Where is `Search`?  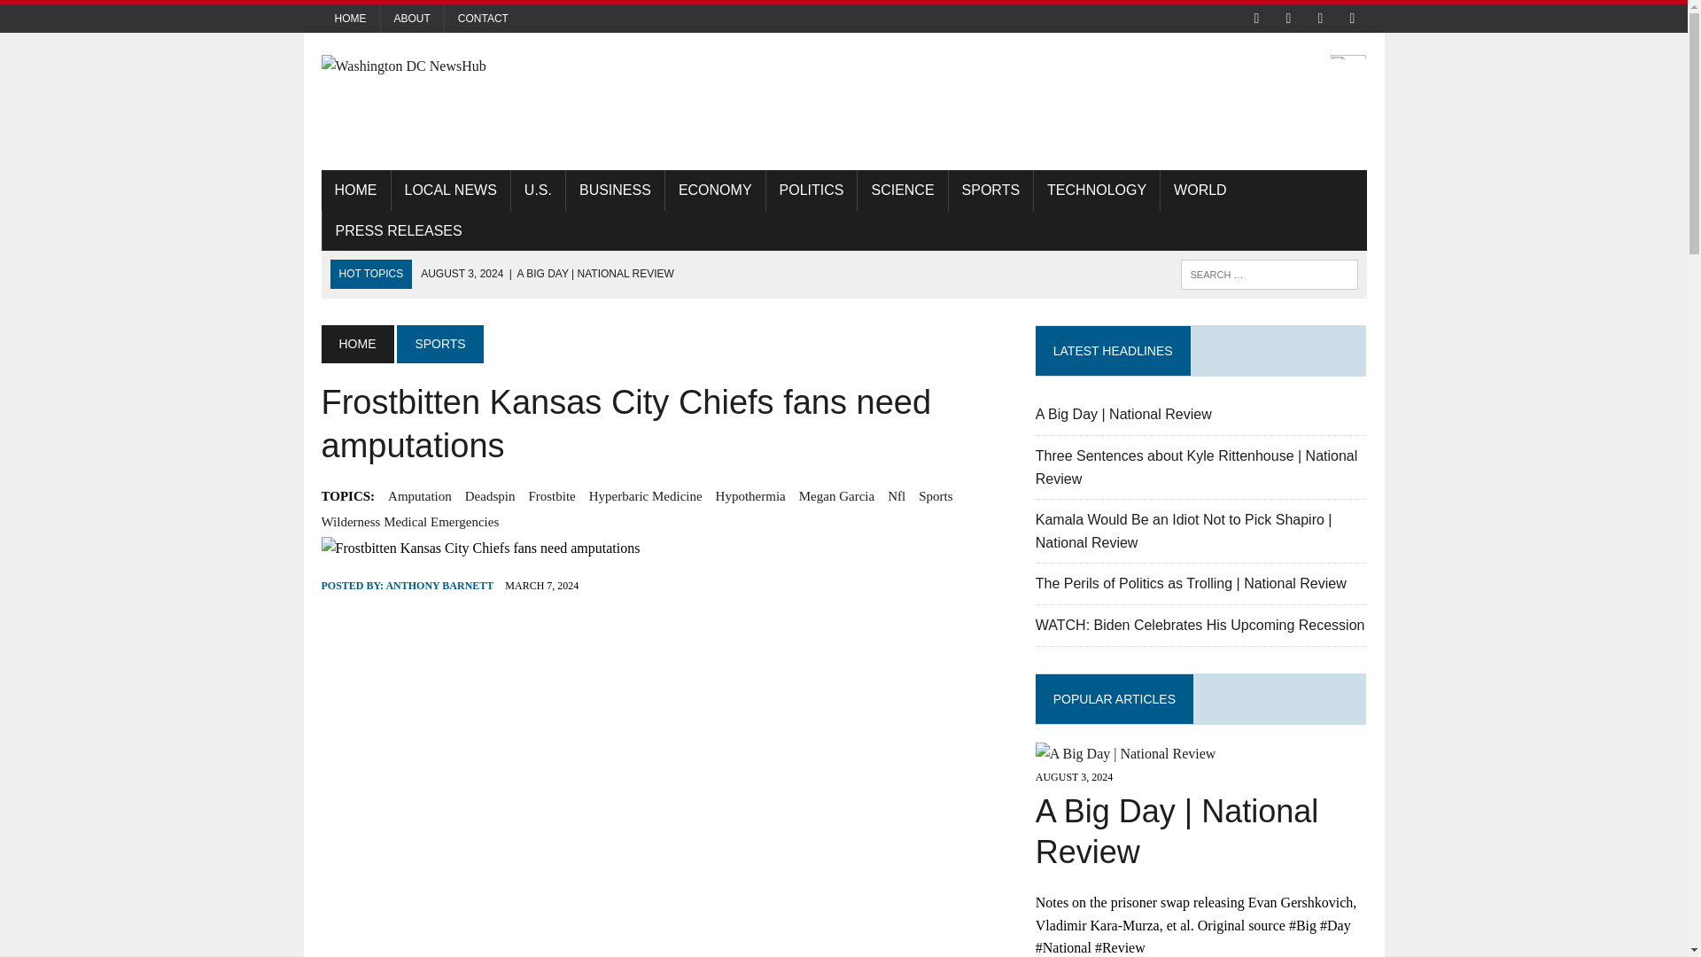 Search is located at coordinates (89, 17).